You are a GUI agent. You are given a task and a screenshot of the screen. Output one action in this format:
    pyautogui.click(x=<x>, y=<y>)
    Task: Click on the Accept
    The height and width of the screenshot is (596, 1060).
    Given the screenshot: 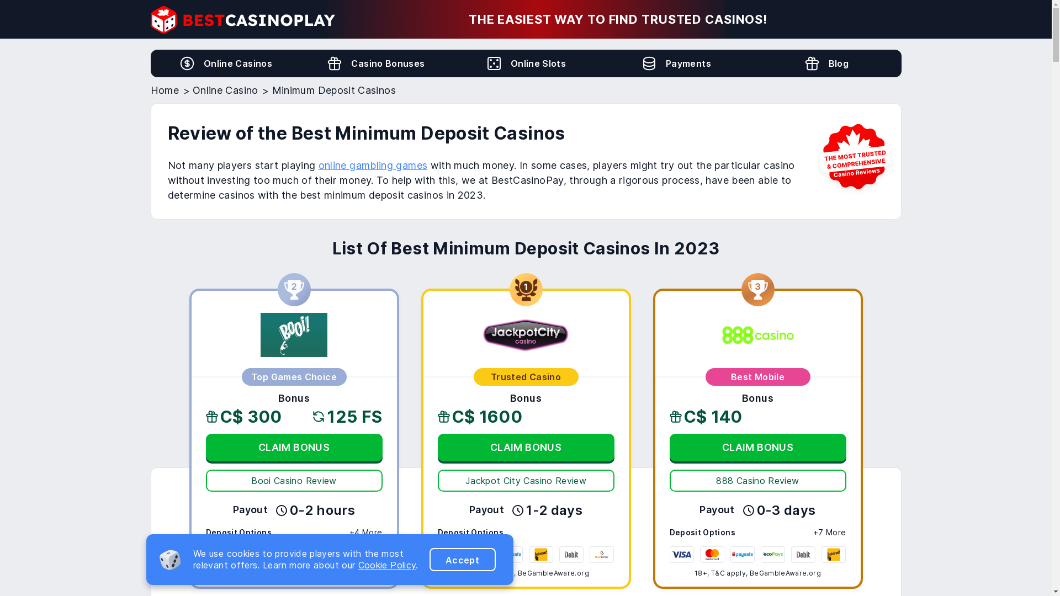 What is the action you would take?
    pyautogui.click(x=463, y=560)
    